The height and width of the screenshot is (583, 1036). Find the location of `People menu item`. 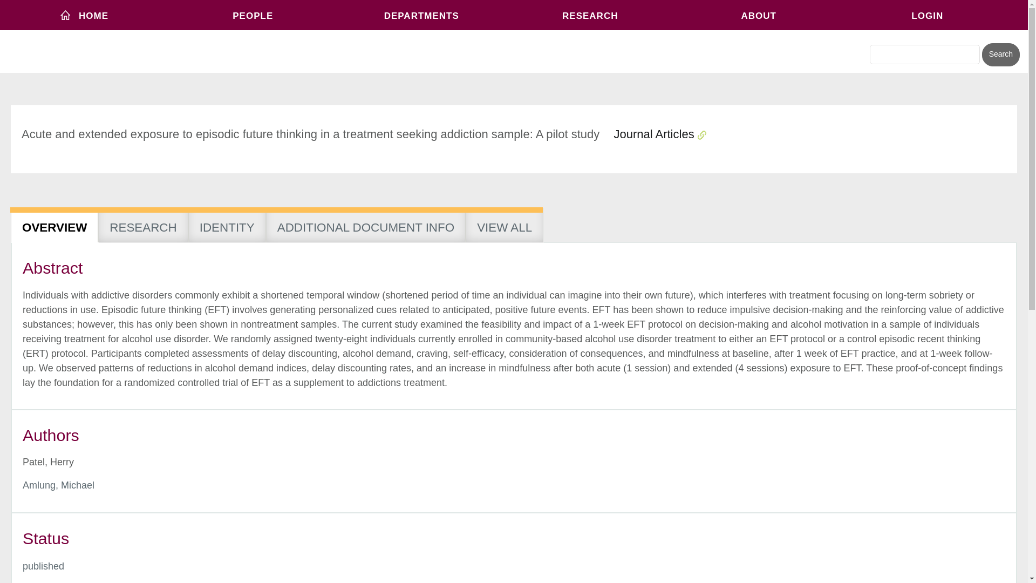

People menu item is located at coordinates (253, 15).